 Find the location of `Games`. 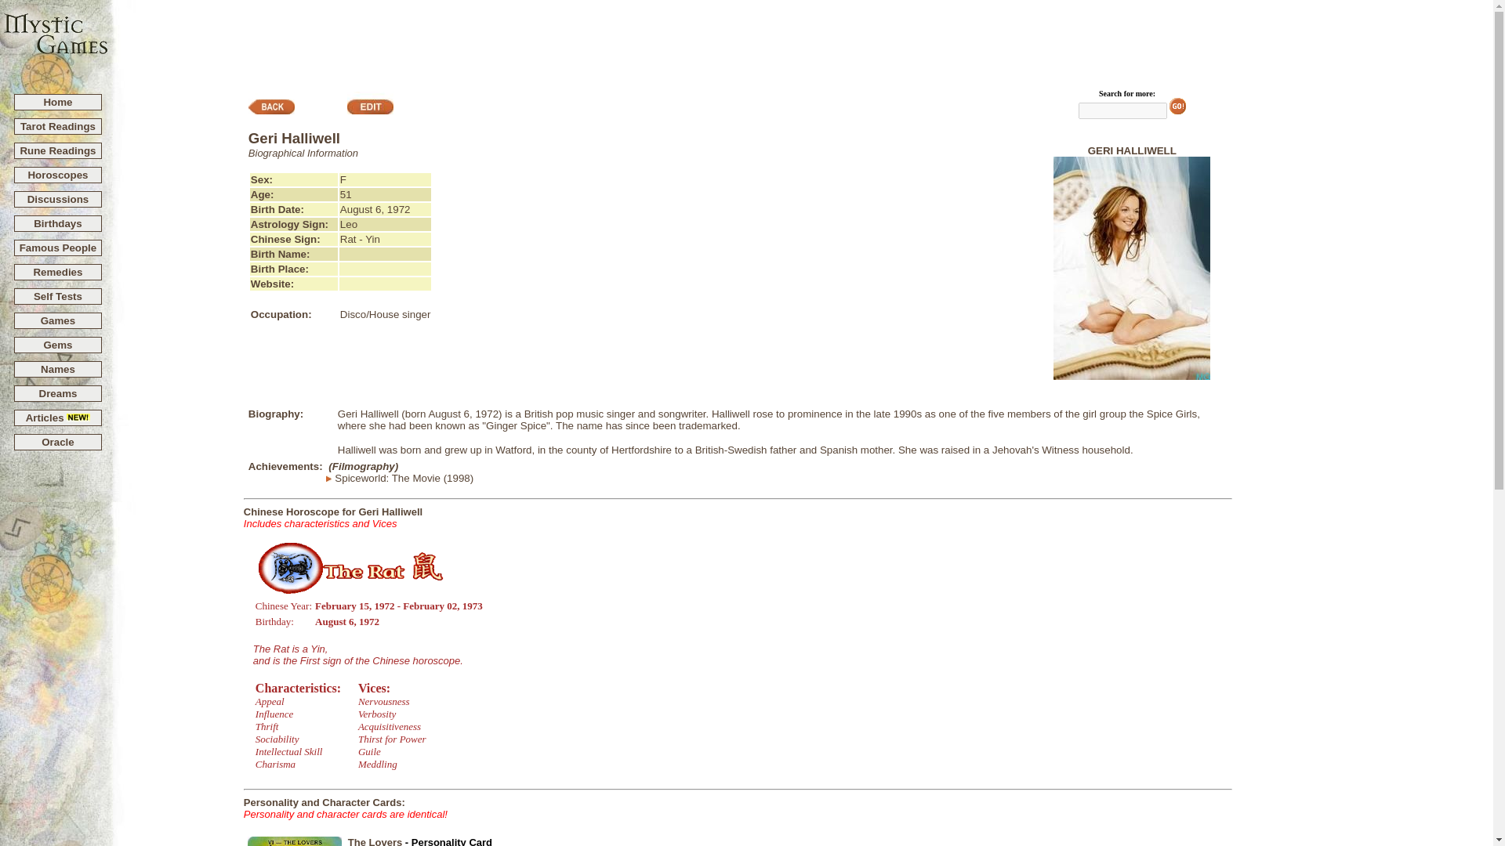

Games is located at coordinates (58, 320).